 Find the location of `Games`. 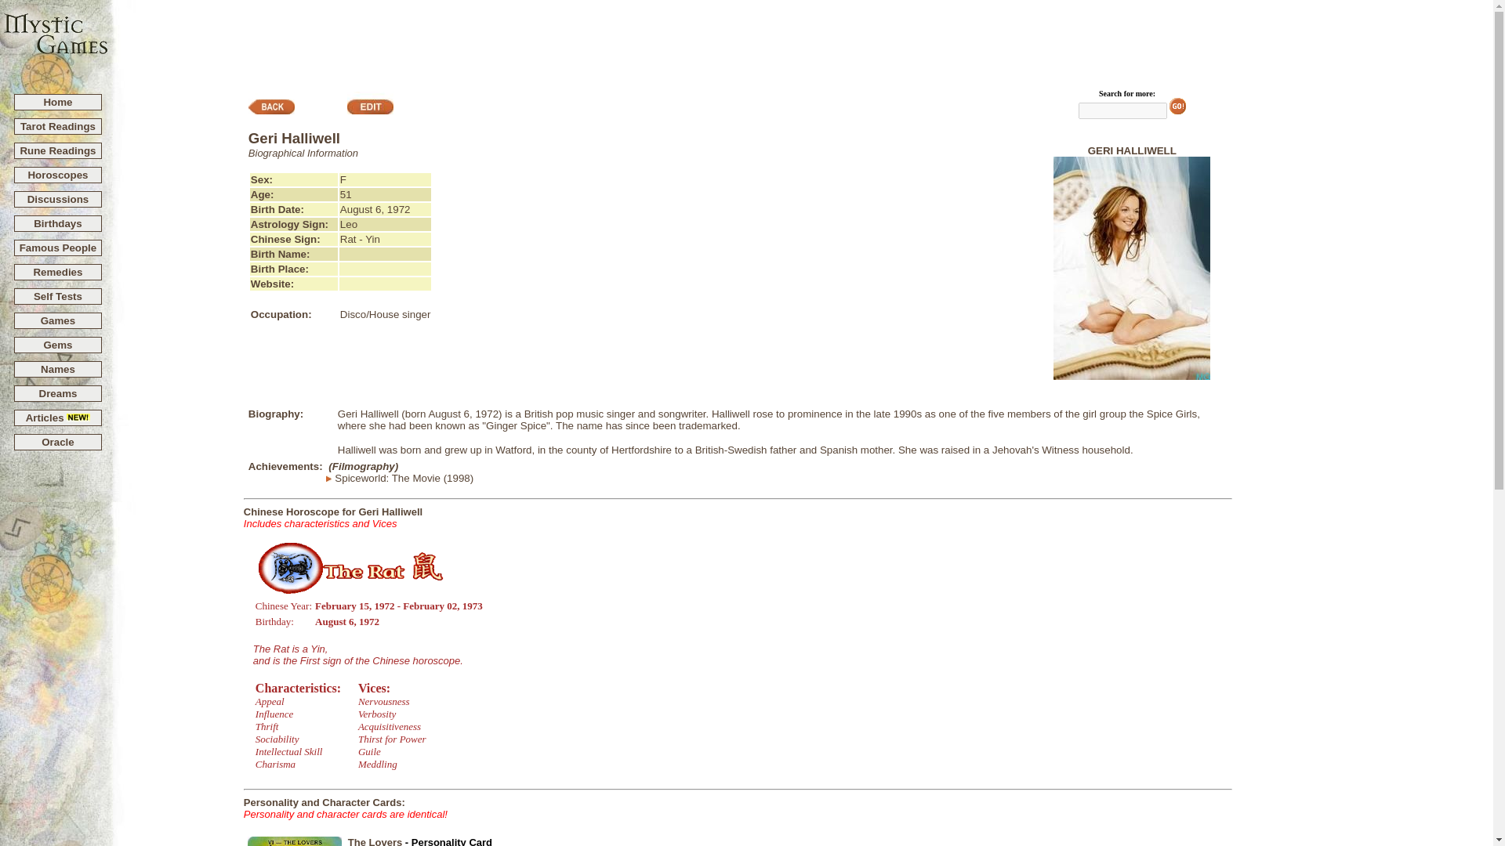

Games is located at coordinates (58, 320).